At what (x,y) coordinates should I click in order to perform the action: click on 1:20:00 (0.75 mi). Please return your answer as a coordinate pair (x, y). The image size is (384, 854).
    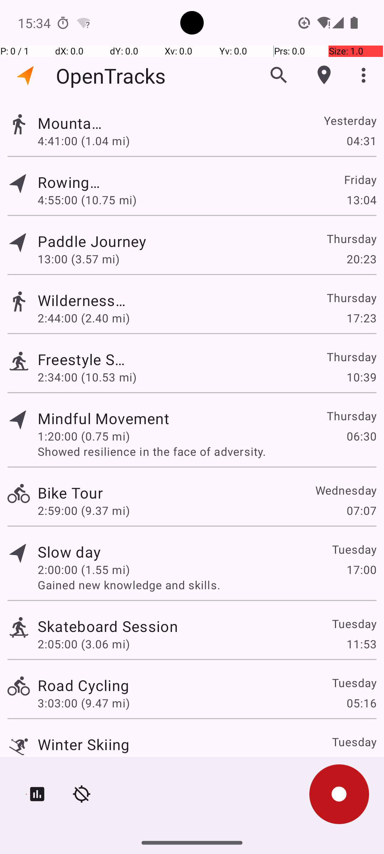
    Looking at the image, I should click on (84, 436).